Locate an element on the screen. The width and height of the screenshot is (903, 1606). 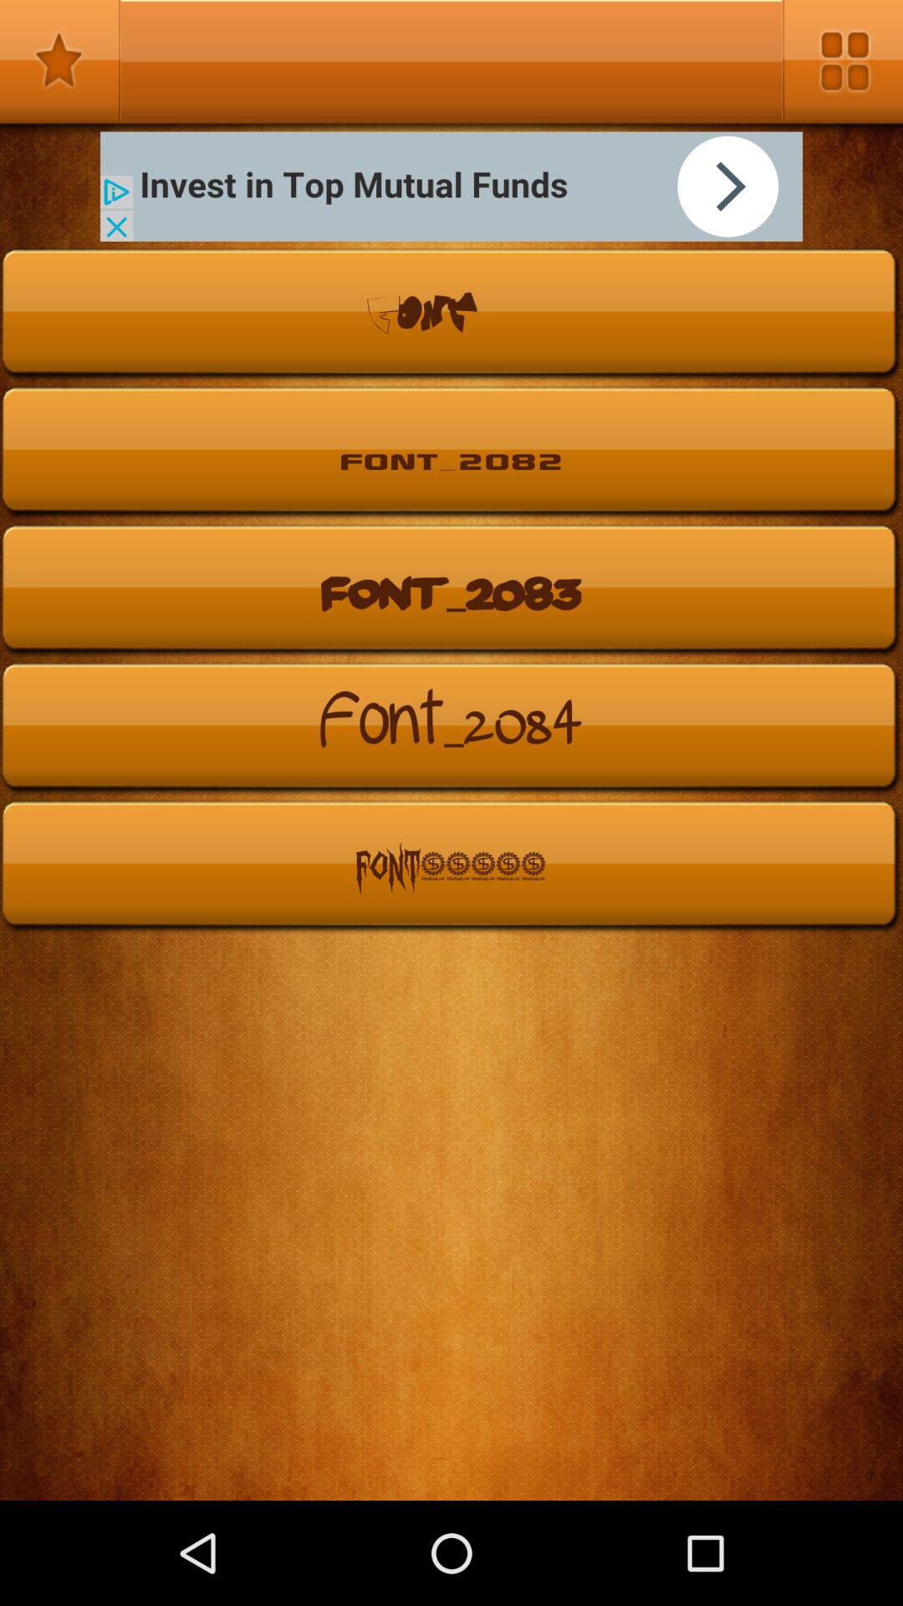
star icon is located at coordinates (60, 60).